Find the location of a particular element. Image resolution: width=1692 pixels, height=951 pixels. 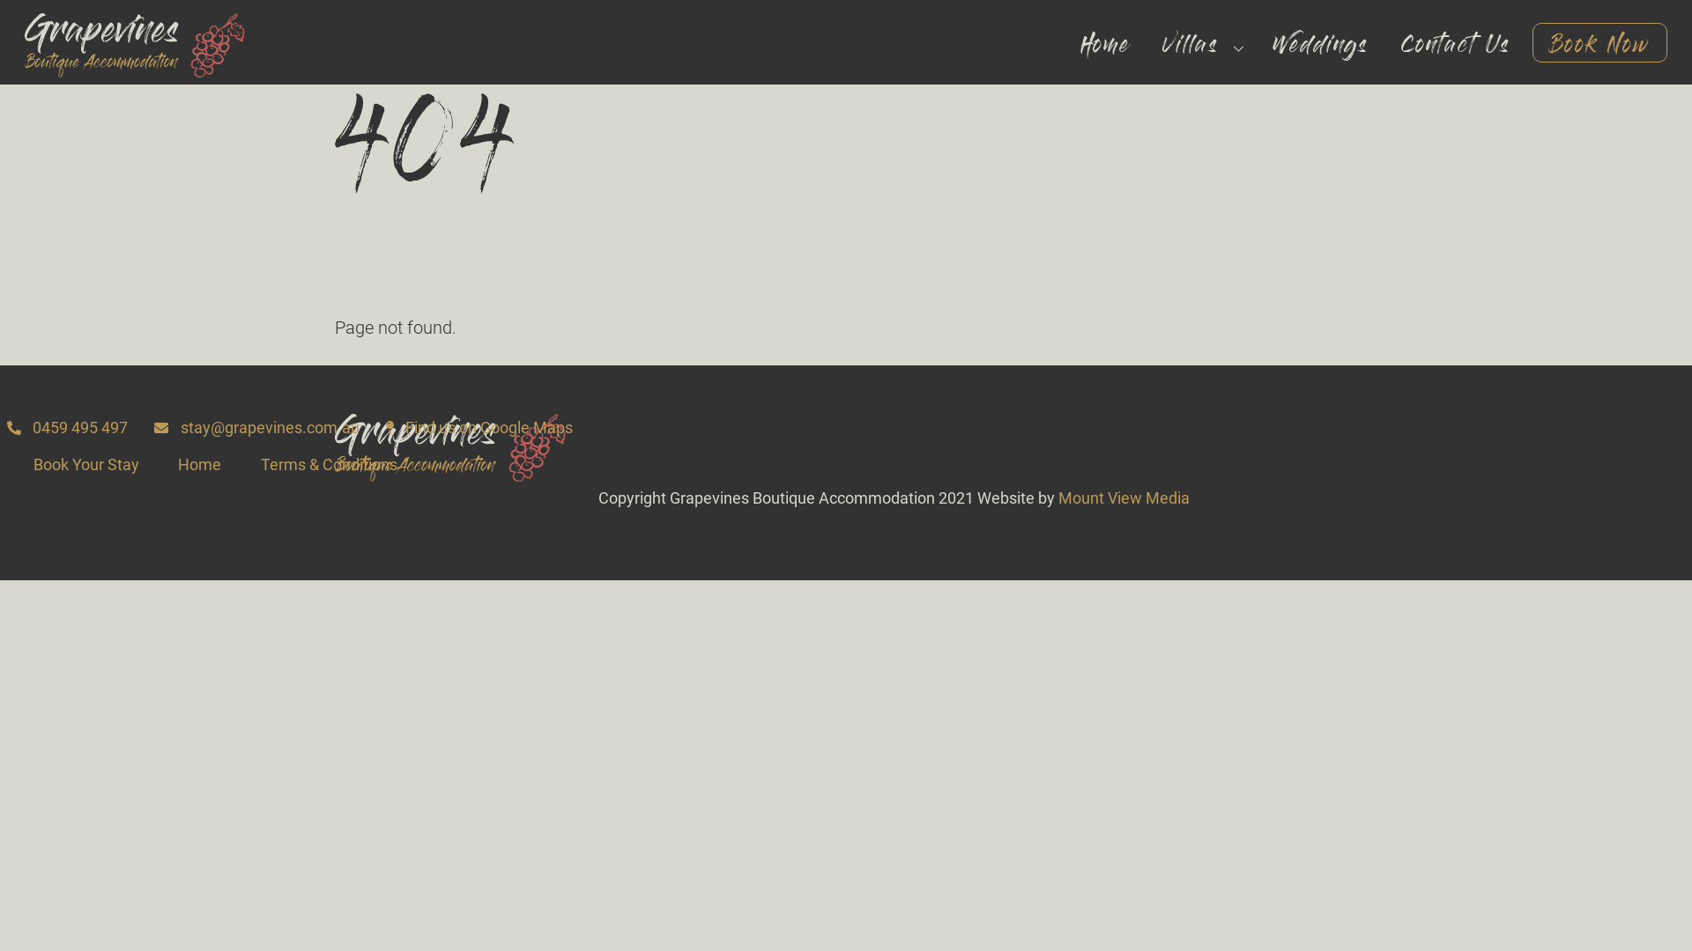

Terms & Conditions is located at coordinates (329, 465).